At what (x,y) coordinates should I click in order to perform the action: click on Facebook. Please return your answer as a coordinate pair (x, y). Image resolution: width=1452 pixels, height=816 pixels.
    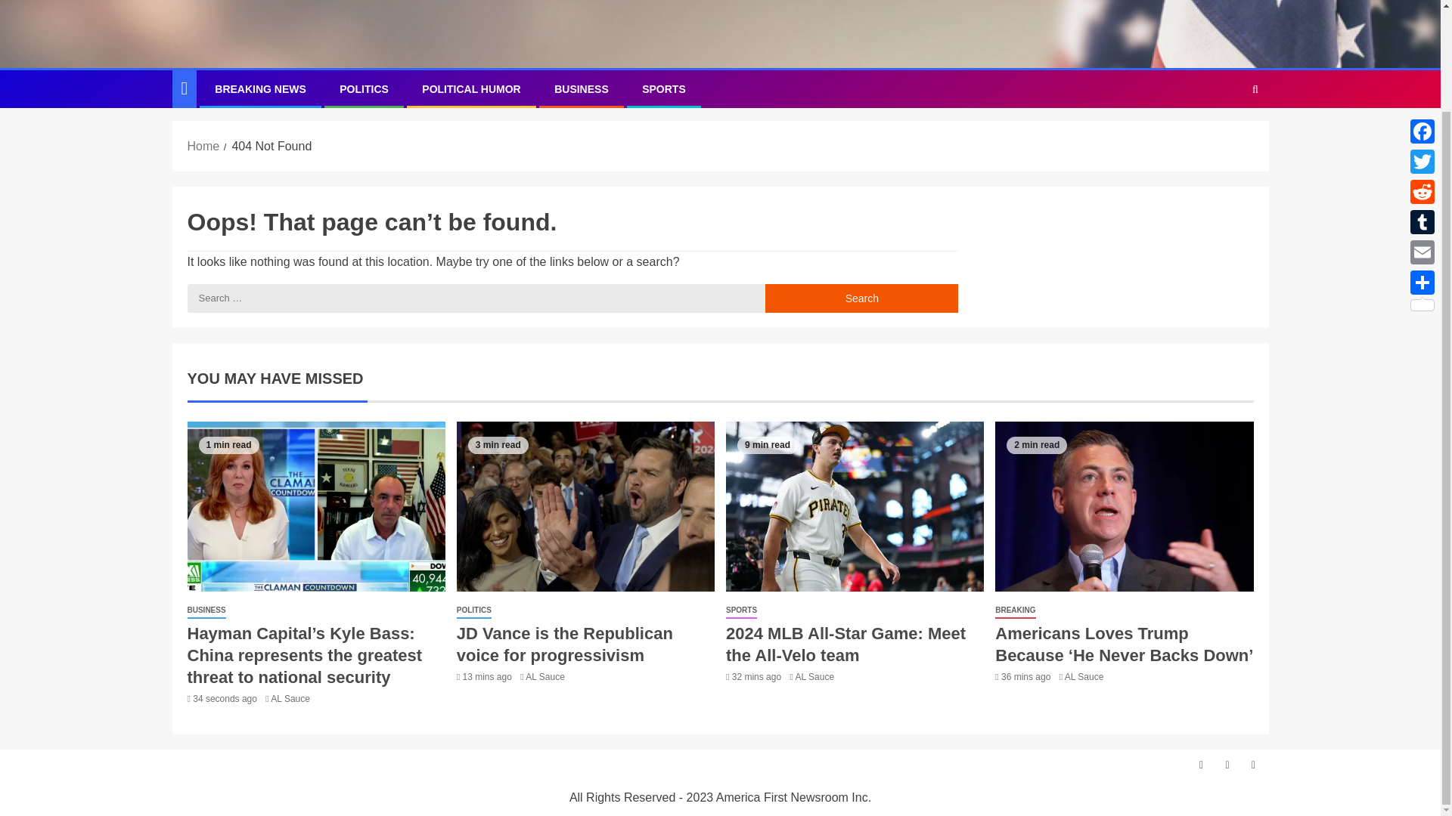
    Looking at the image, I should click on (1422, 14).